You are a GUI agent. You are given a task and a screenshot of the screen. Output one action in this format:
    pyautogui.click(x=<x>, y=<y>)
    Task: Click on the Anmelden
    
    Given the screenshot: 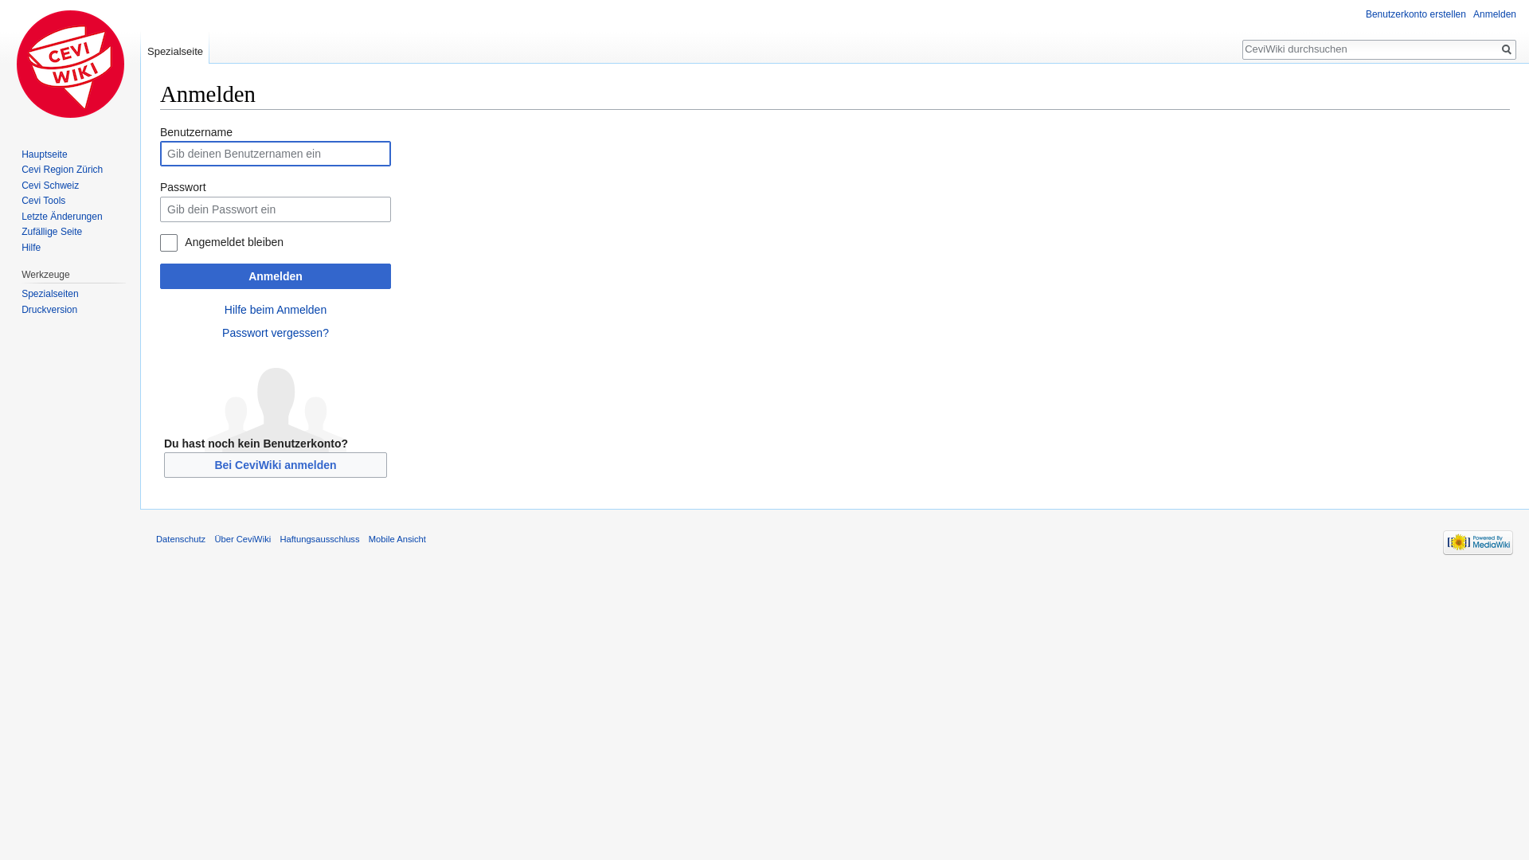 What is the action you would take?
    pyautogui.click(x=1495, y=14)
    